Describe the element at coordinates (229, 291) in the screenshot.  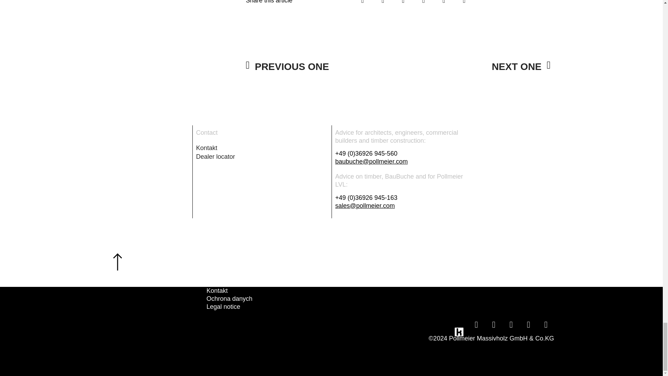
I see `Kontakt` at that location.